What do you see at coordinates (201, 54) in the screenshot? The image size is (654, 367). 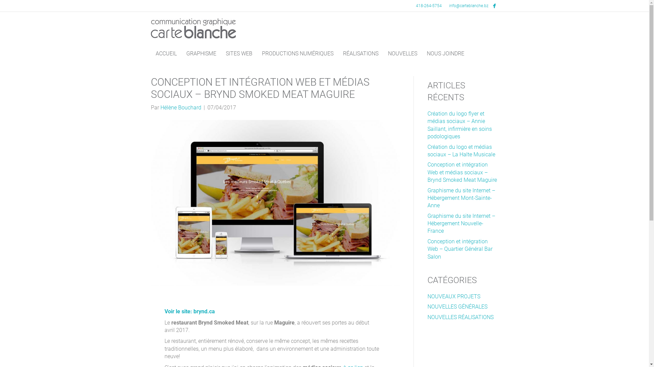 I see `GRAPHISME` at bounding box center [201, 54].